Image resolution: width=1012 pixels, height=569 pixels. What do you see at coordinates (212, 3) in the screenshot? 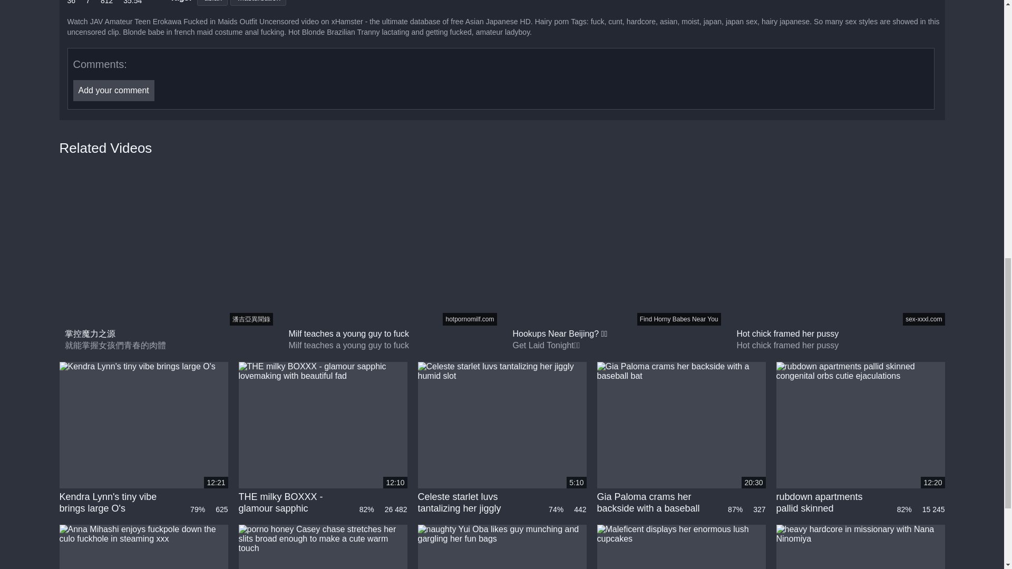
I see `asian` at bounding box center [212, 3].